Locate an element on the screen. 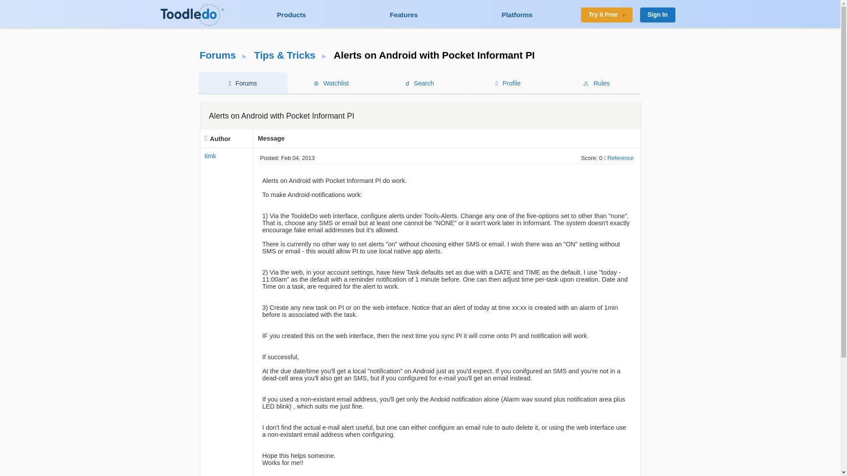 The image size is (847, 476). timk is located at coordinates (210, 156).